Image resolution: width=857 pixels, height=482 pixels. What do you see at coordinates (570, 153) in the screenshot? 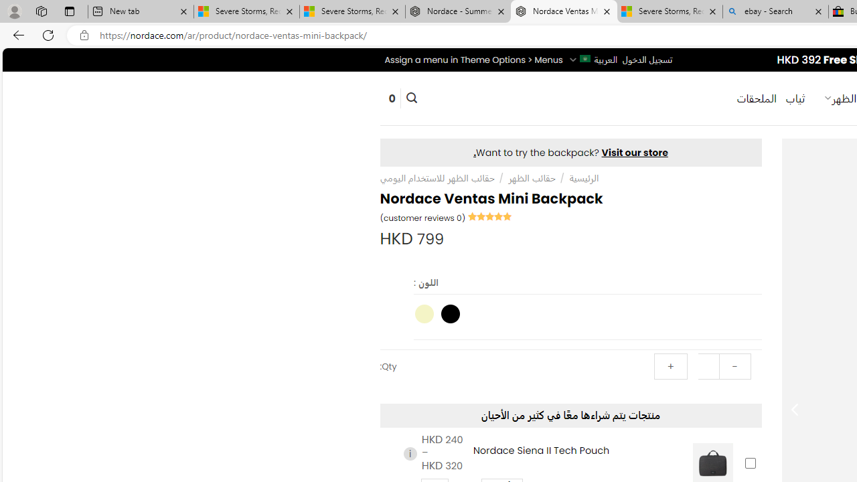
I see `Visit our store.` at bounding box center [570, 153].